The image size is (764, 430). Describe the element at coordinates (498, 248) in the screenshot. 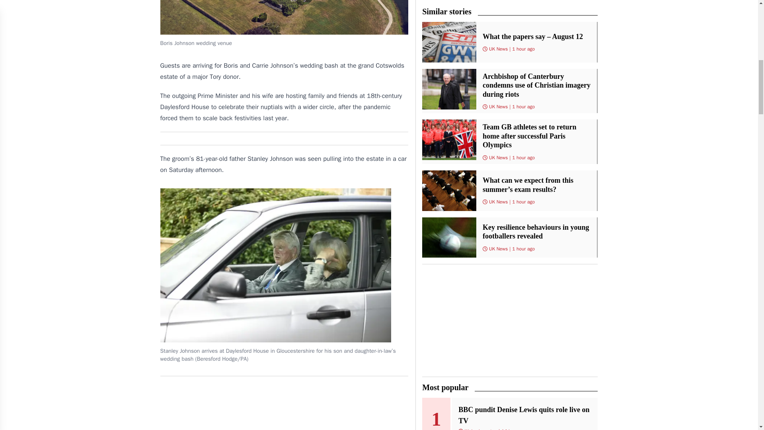

I see `UK News` at that location.